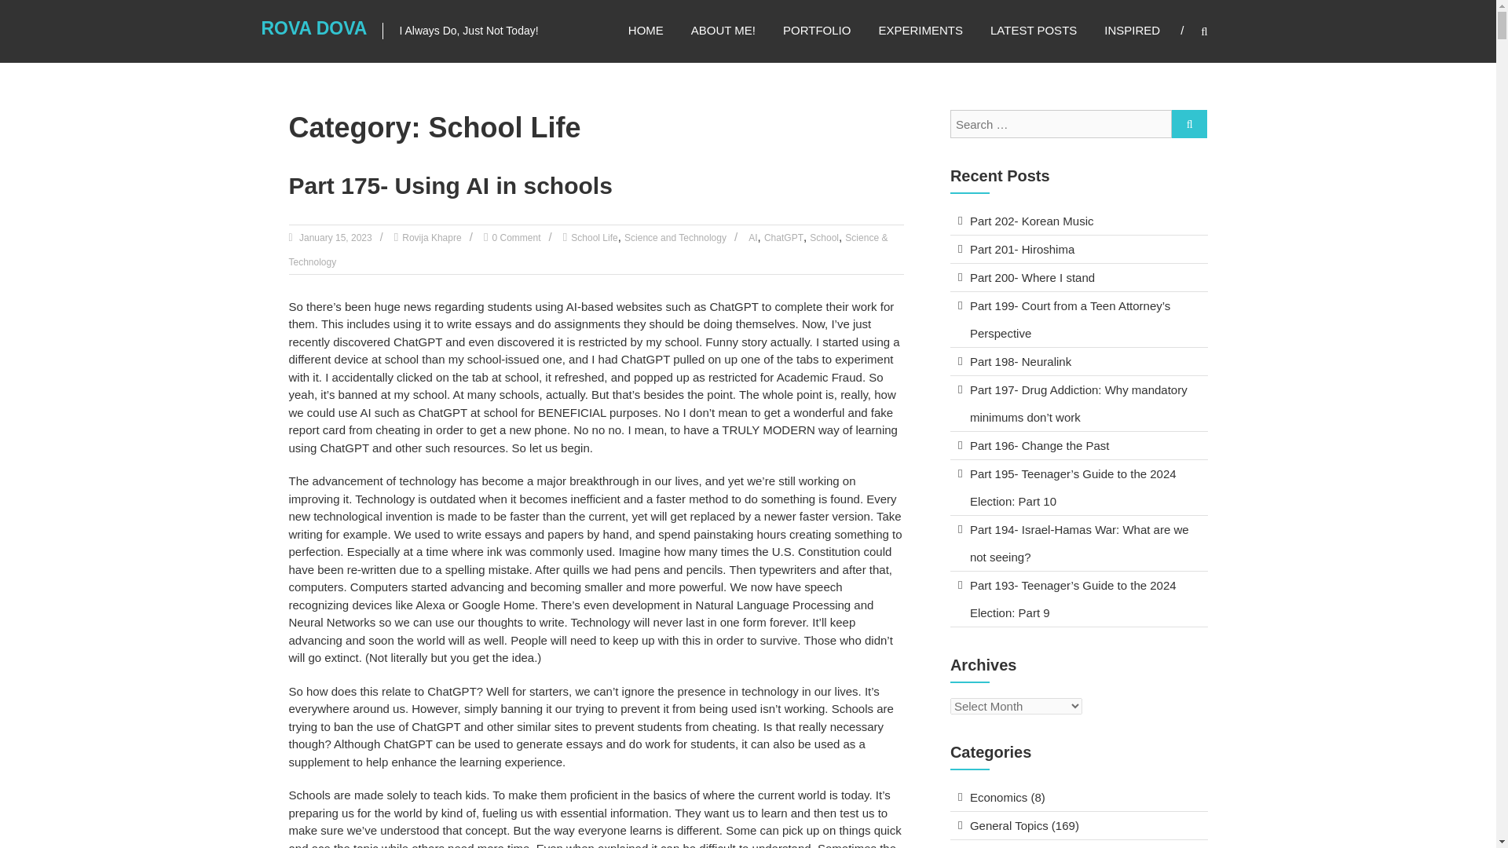  I want to click on LATEST POSTS, so click(1034, 30).